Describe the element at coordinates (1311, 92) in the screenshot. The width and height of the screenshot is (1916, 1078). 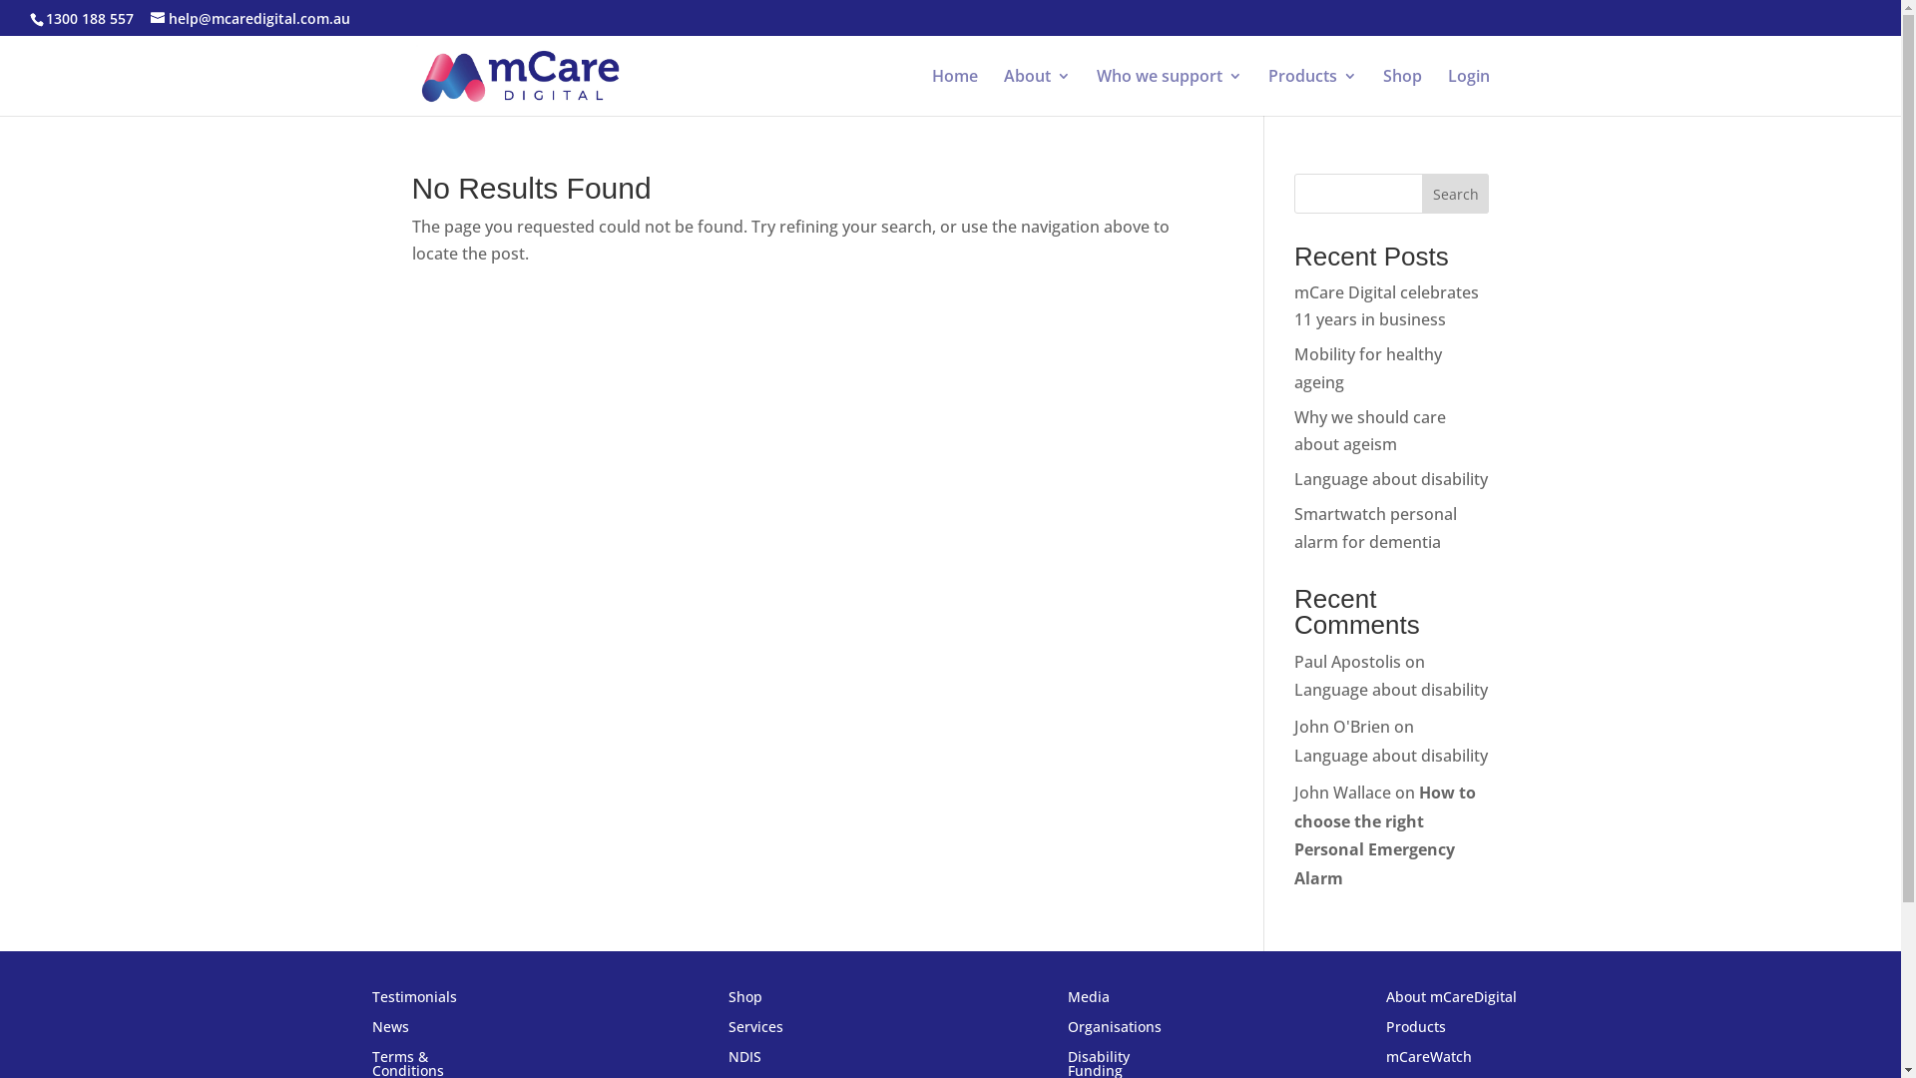
I see `Products` at that location.